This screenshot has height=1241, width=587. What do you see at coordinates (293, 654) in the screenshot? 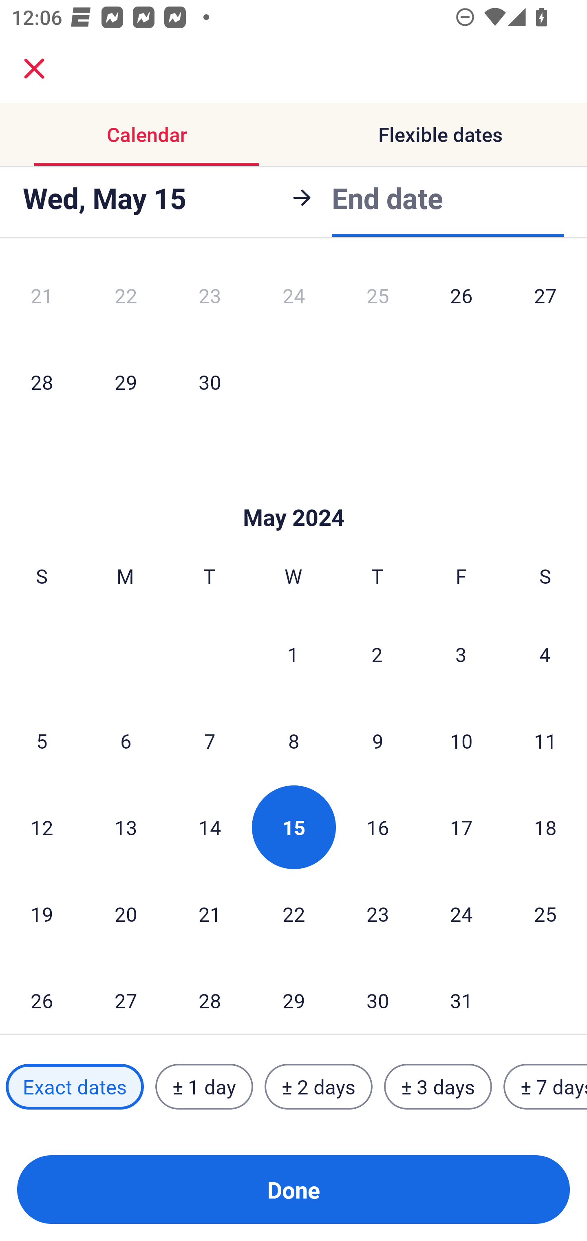
I see `1 Wednesday, May 1, 2024` at bounding box center [293, 654].